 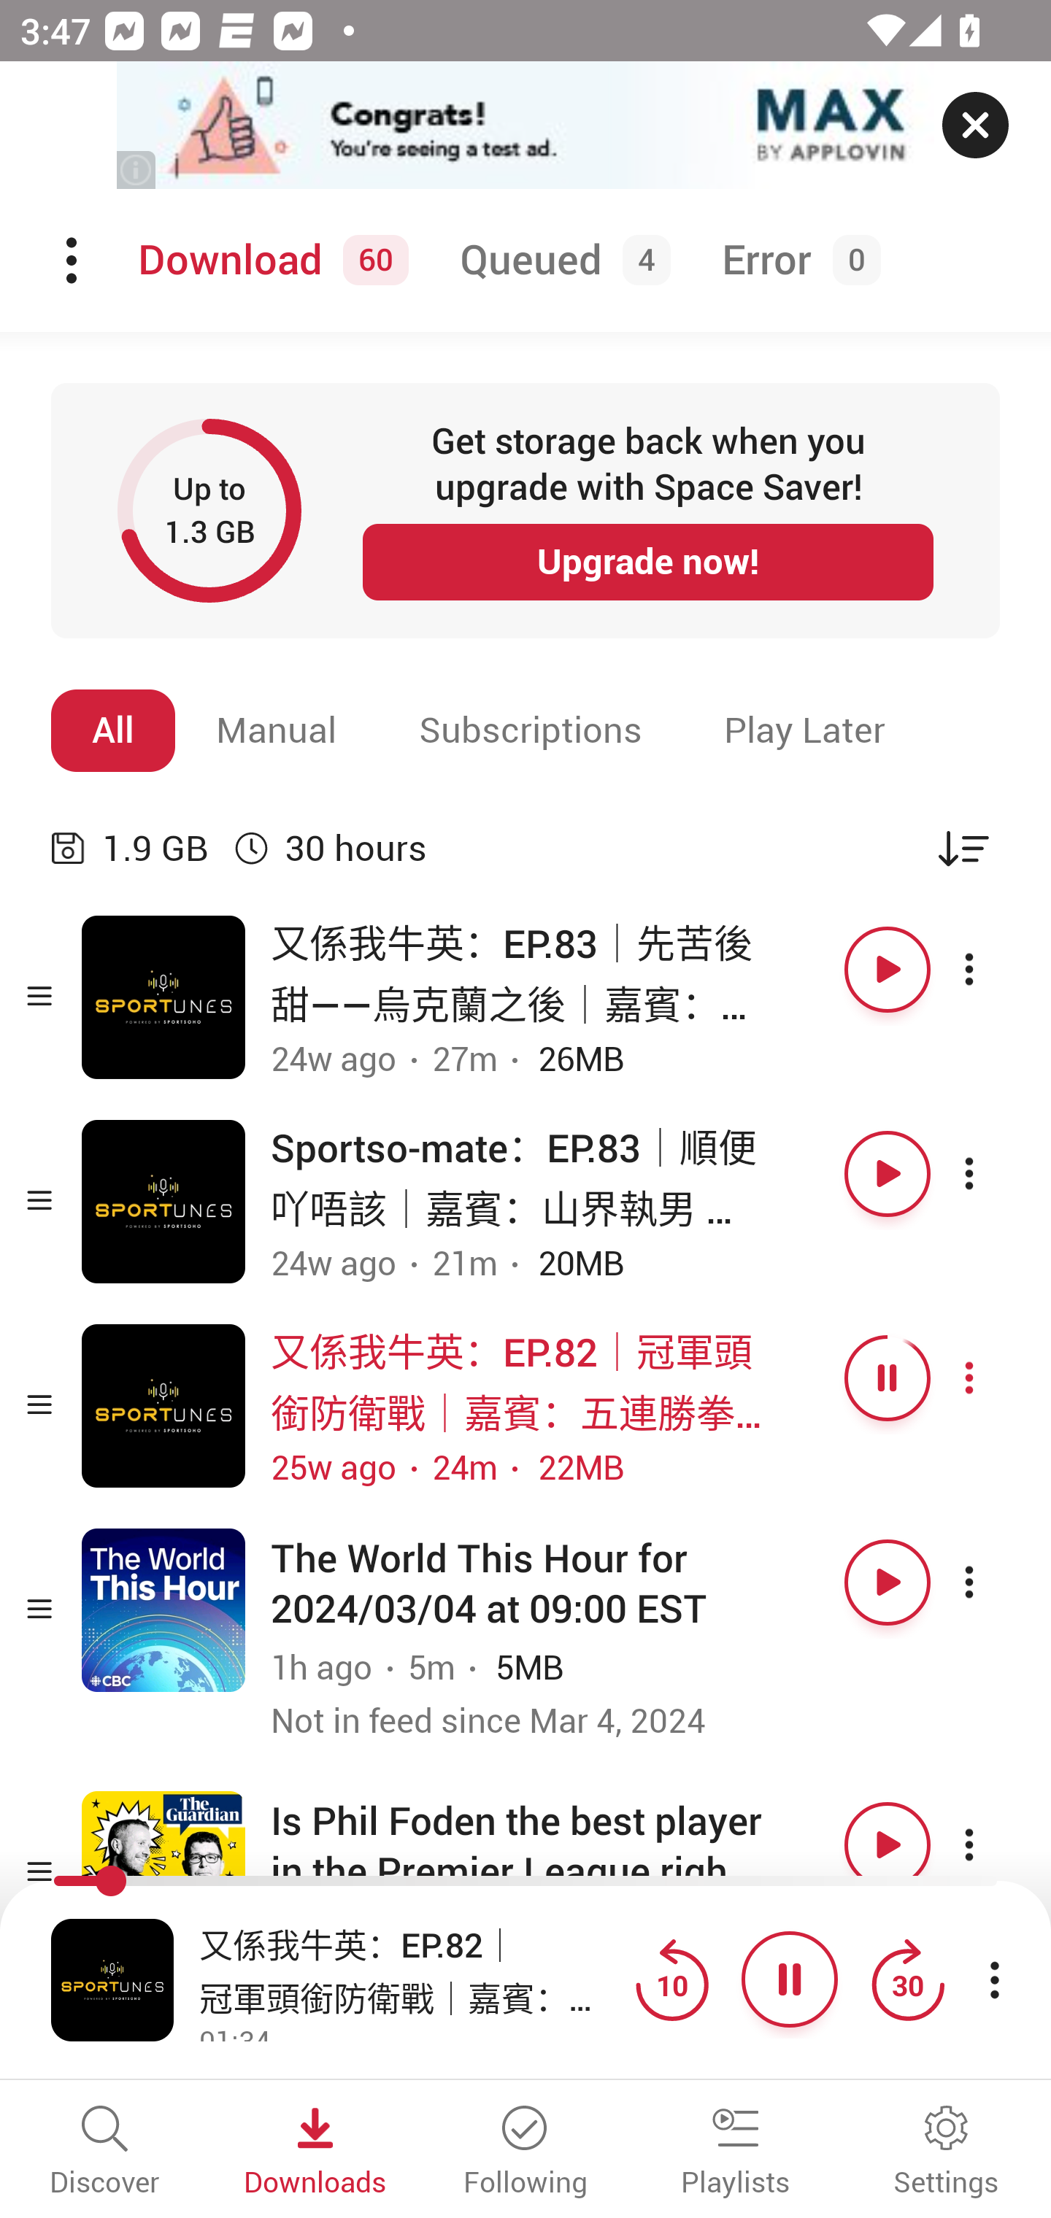 I want to click on All, so click(x=113, y=730).